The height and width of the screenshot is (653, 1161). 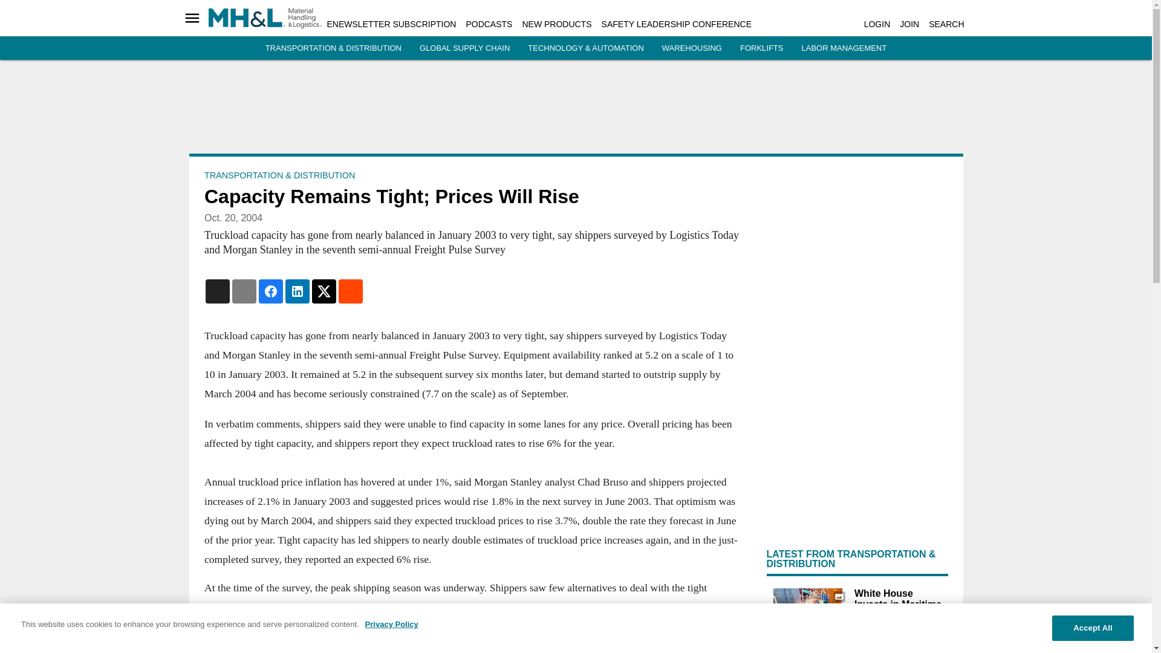 I want to click on FORKLIFTS, so click(x=762, y=48).